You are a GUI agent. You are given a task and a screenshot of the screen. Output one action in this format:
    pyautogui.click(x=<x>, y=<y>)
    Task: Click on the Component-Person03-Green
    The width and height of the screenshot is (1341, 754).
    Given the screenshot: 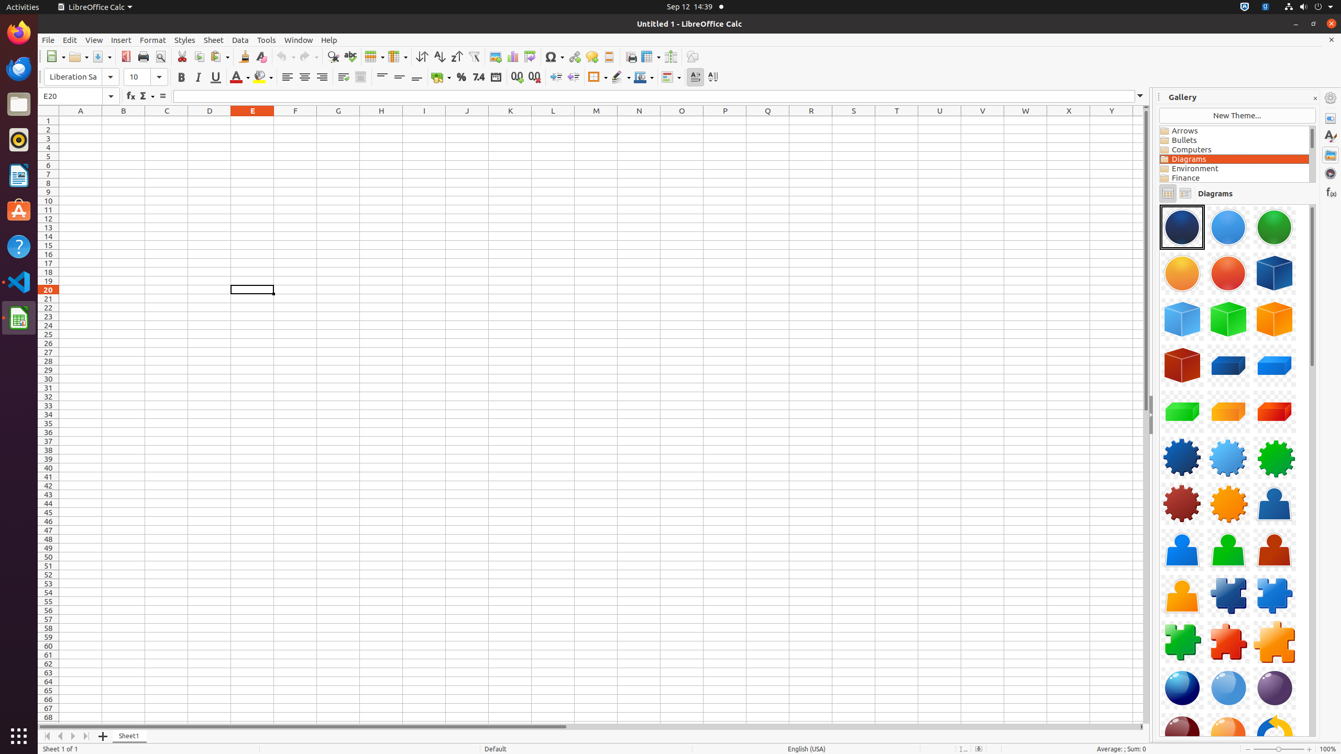 What is the action you would take?
    pyautogui.click(x=1228, y=550)
    